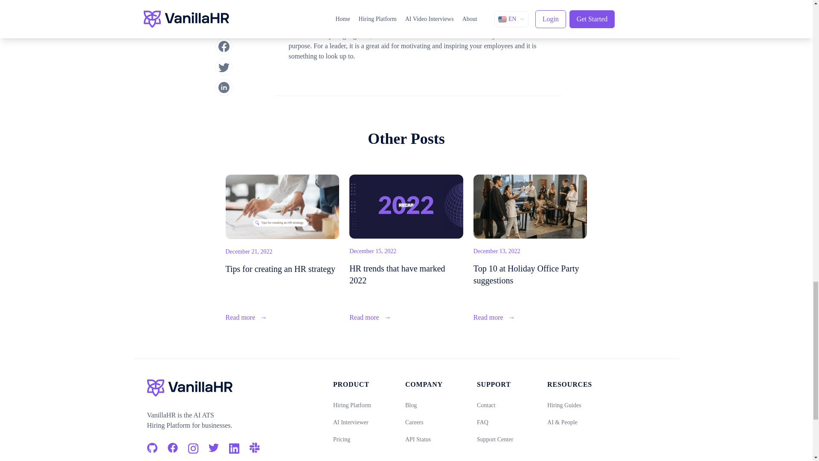 The image size is (819, 461). Describe the element at coordinates (418, 439) in the screenshot. I see `API Status` at that location.